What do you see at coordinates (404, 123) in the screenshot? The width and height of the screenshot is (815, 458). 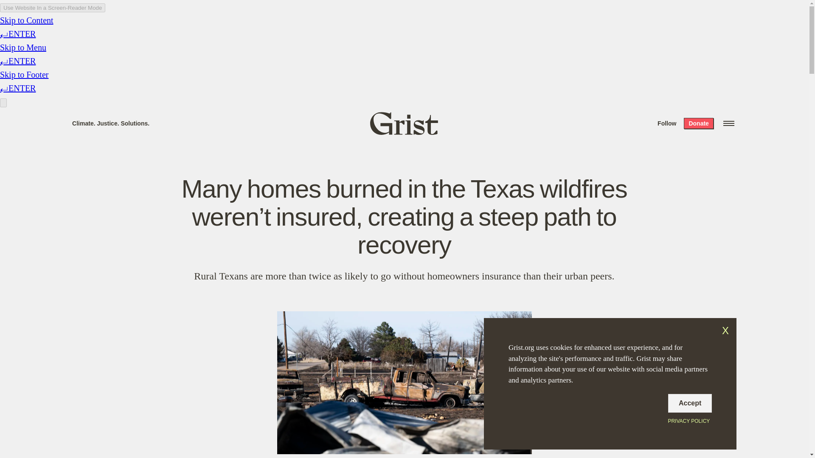 I see `Grist home` at bounding box center [404, 123].